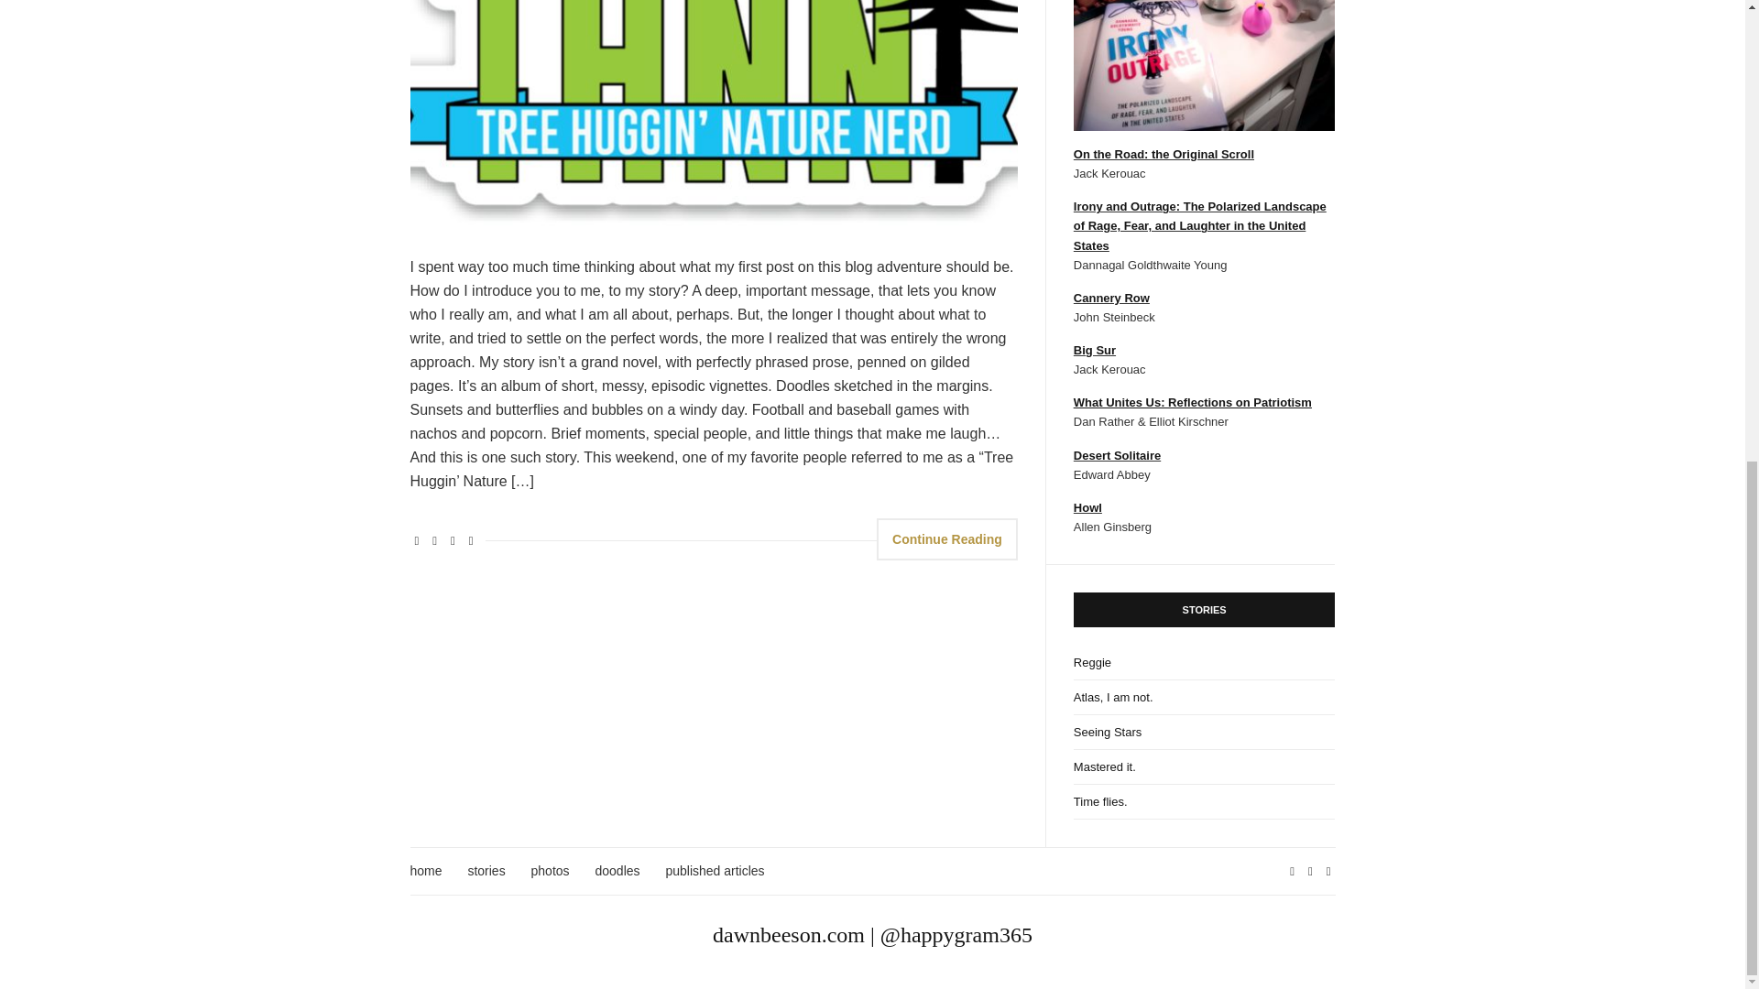 The width and height of the screenshot is (1759, 989). What do you see at coordinates (1111, 297) in the screenshot?
I see `Cannery Row` at bounding box center [1111, 297].